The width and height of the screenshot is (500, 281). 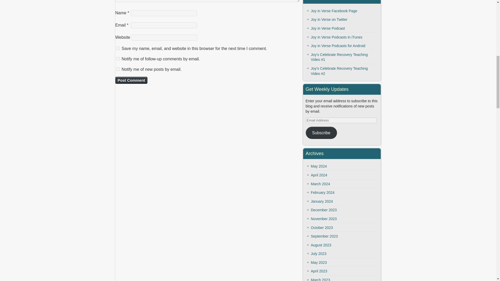 What do you see at coordinates (334, 11) in the screenshot?
I see `Send me a friend request!` at bounding box center [334, 11].